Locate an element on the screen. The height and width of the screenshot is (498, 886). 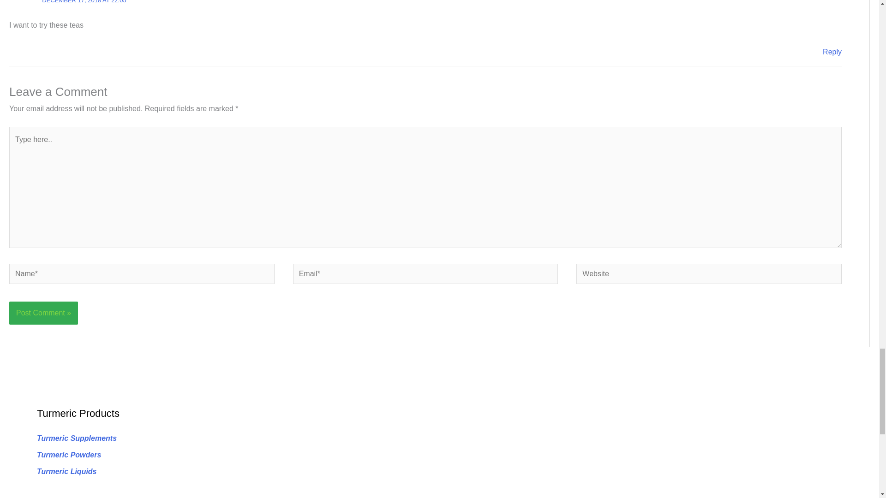
Turmeric Supplements is located at coordinates (77, 438).